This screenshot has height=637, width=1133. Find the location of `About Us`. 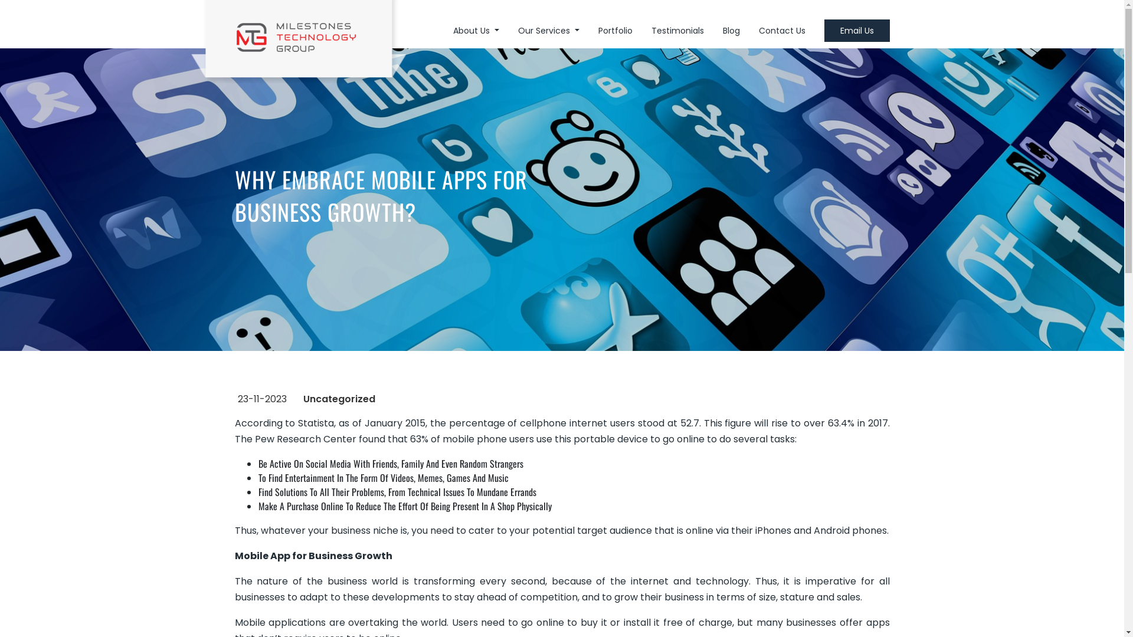

About Us is located at coordinates (476, 31).